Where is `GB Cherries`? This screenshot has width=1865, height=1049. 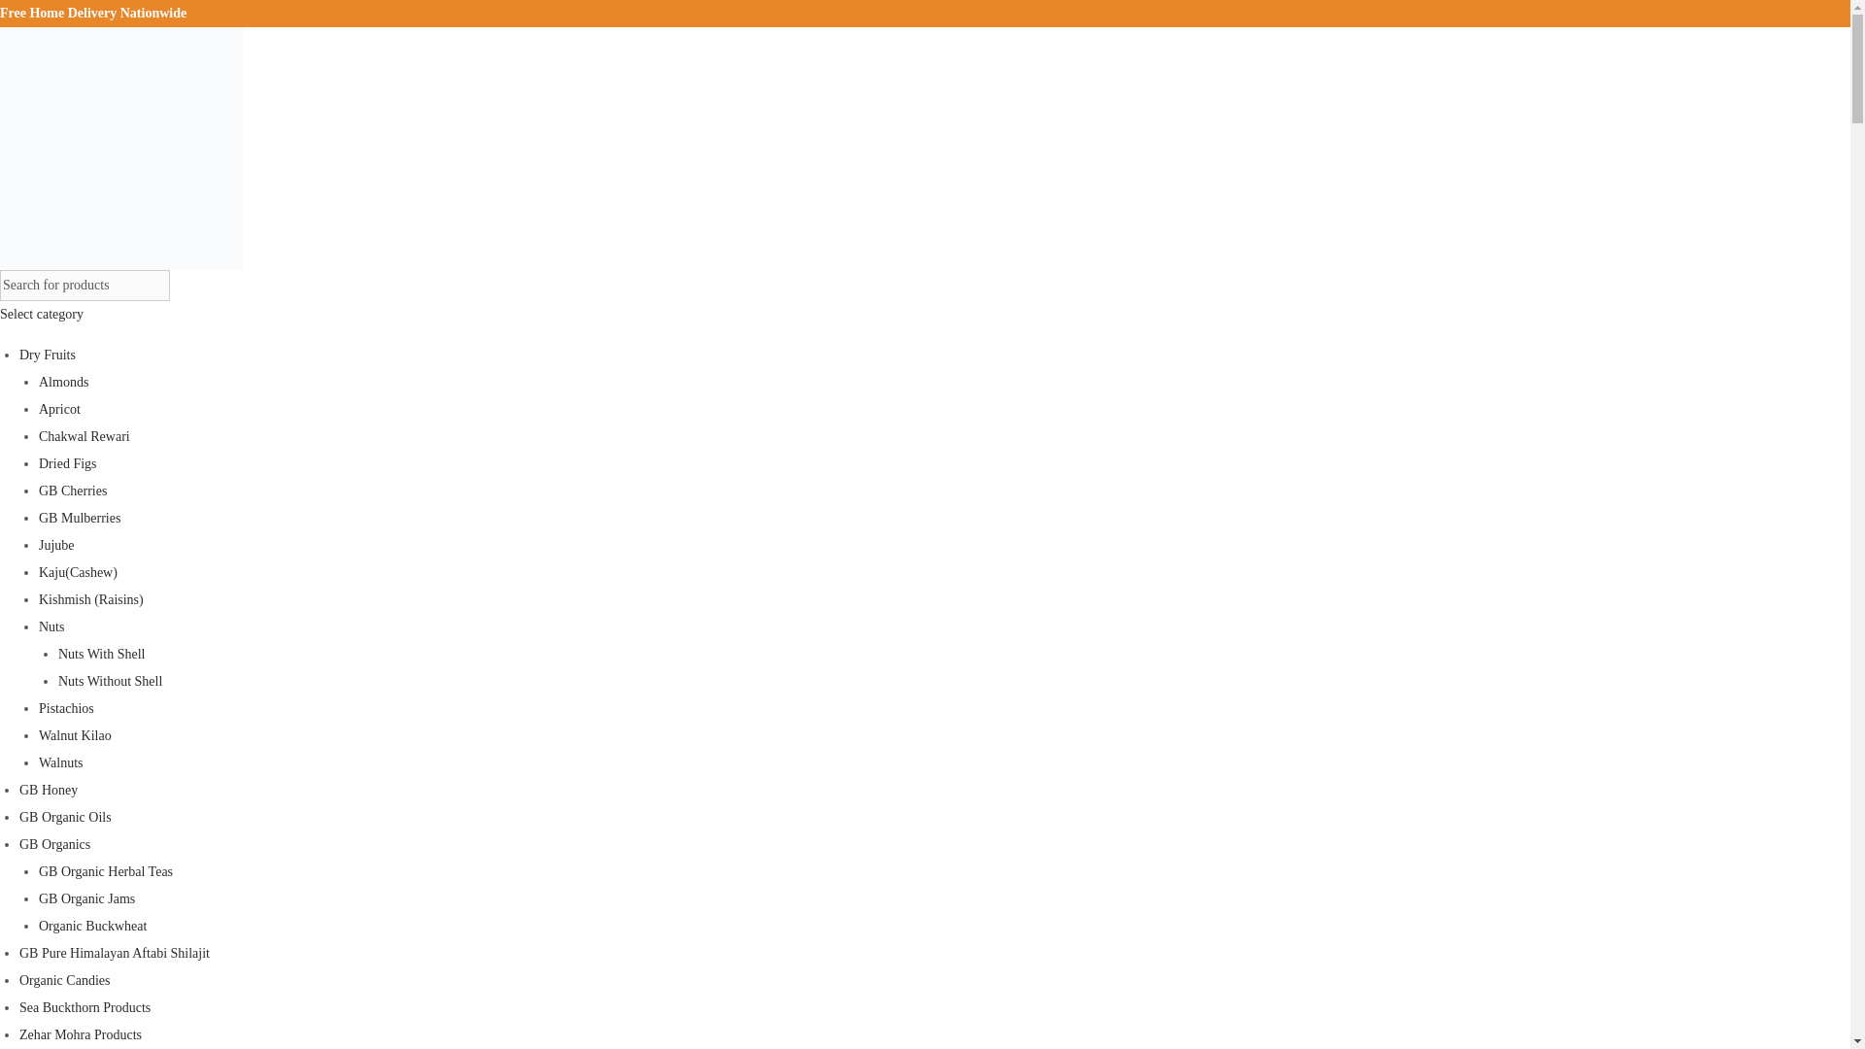 GB Cherries is located at coordinates (72, 491).